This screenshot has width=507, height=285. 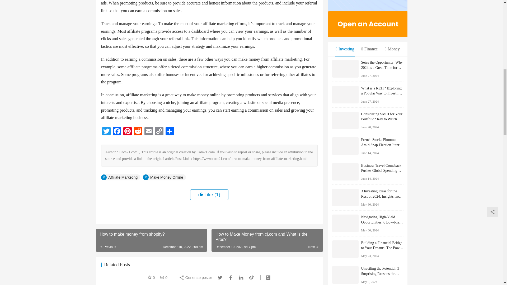 What do you see at coordinates (164, 177) in the screenshot?
I see `Make Money Online` at bounding box center [164, 177].